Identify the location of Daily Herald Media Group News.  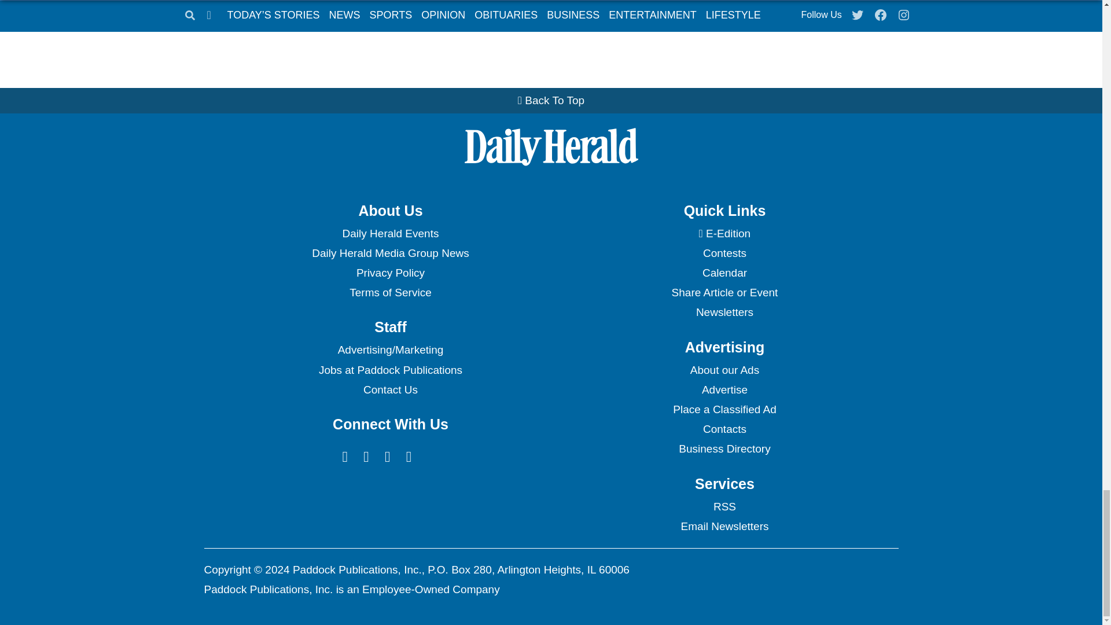
(390, 253).